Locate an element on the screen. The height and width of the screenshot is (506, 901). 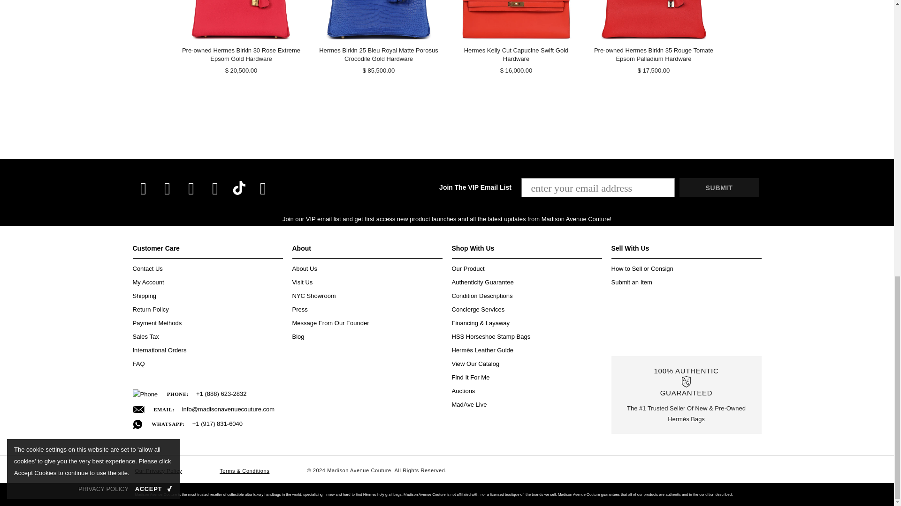
Instagram is located at coordinates (191, 188).